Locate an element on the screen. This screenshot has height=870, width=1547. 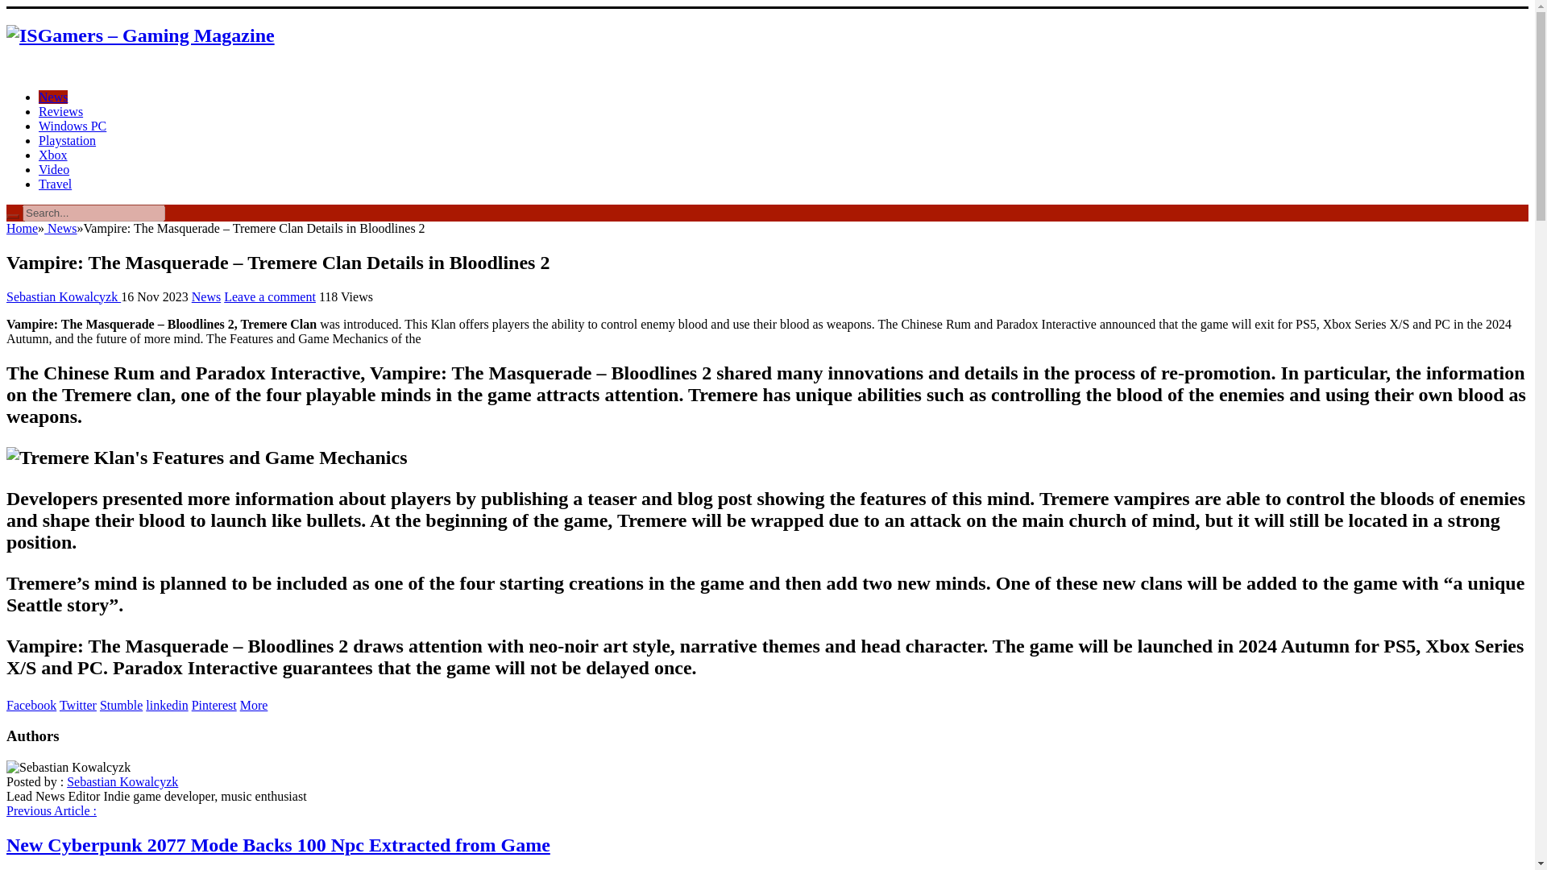
Tremere Klan's Features and Game Mechanics is located at coordinates (206, 458).